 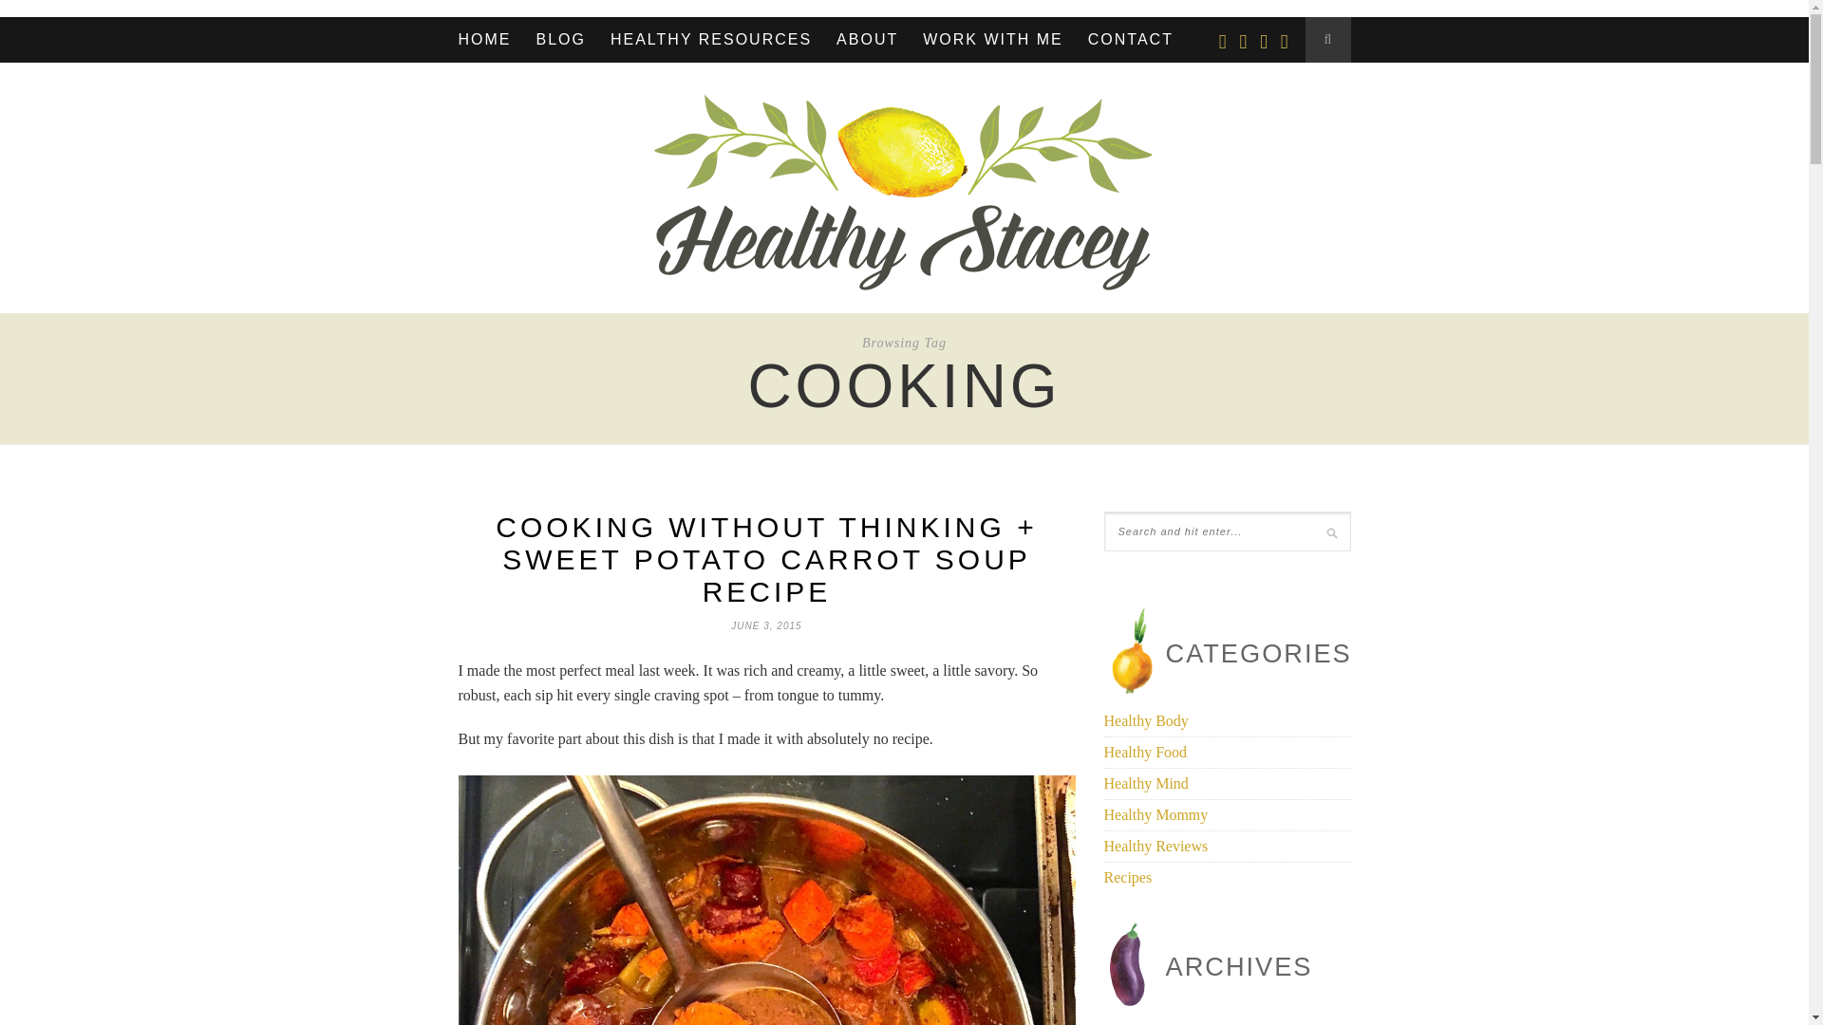 I want to click on HOME, so click(x=483, y=40).